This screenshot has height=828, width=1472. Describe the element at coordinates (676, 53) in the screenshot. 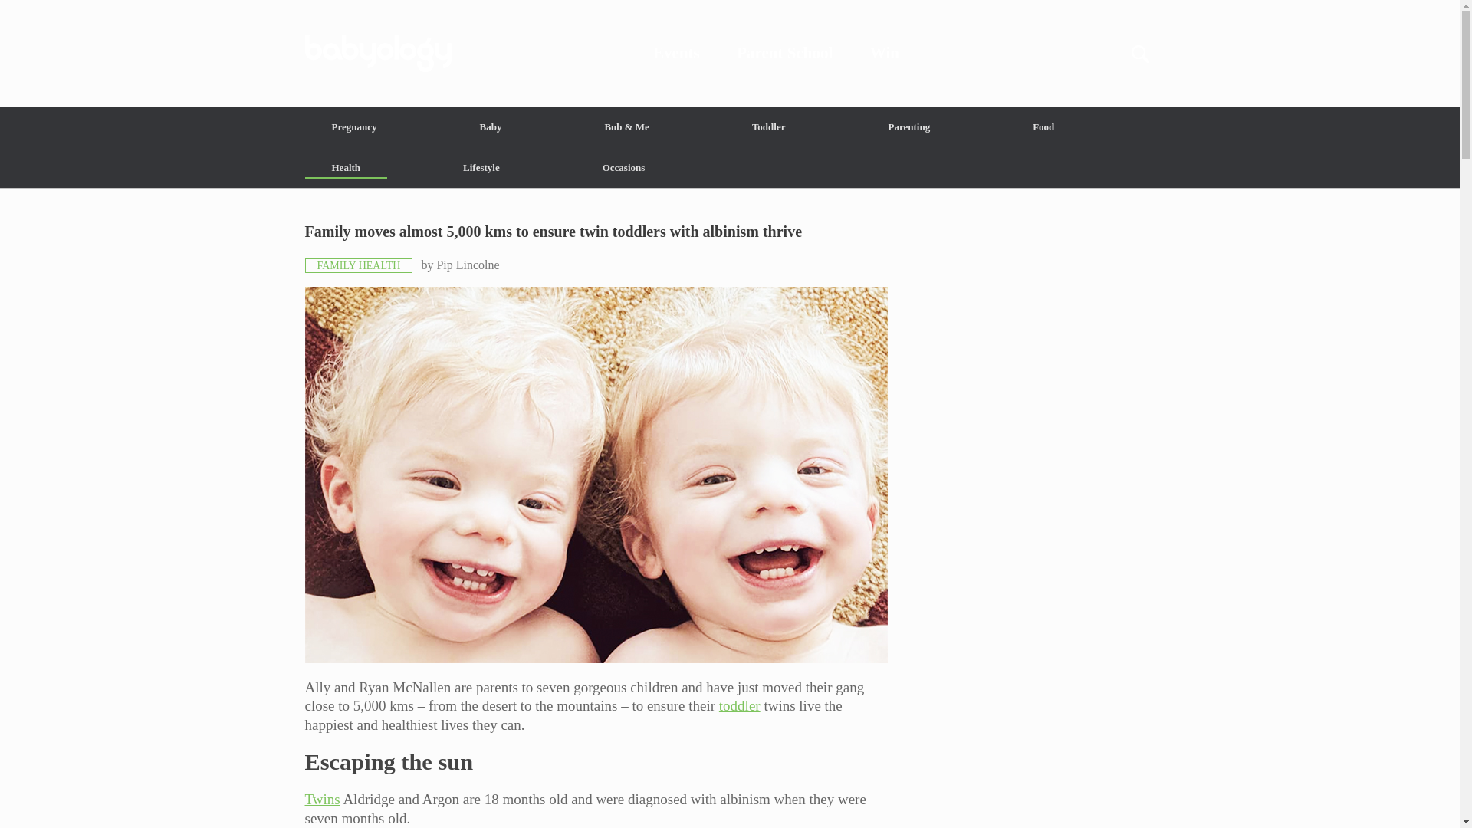

I see `Events` at that location.